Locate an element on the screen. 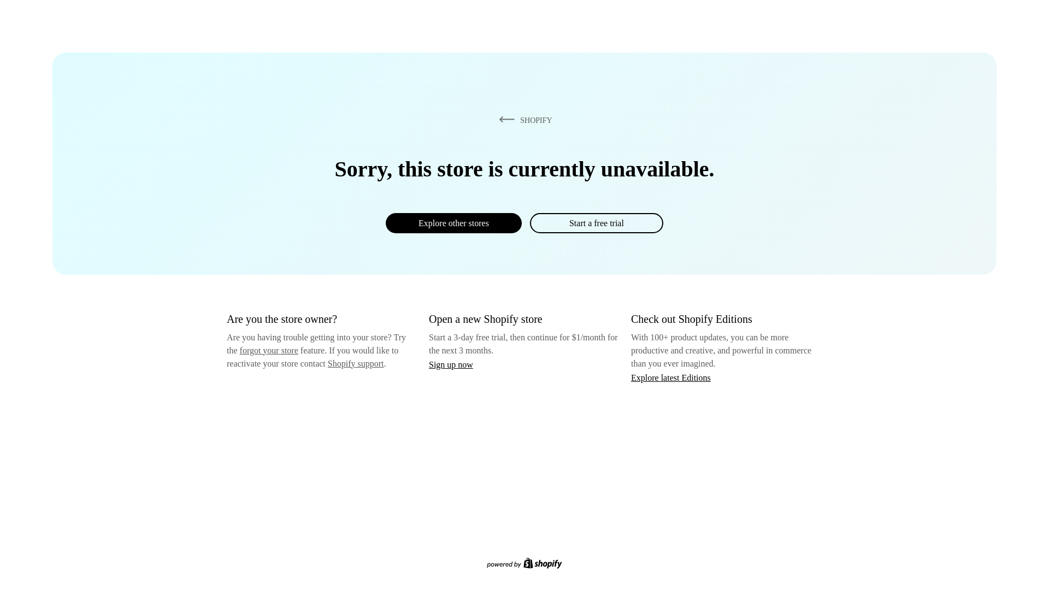 The height and width of the screenshot is (590, 1049). SHOPIFY is located at coordinates (523, 120).